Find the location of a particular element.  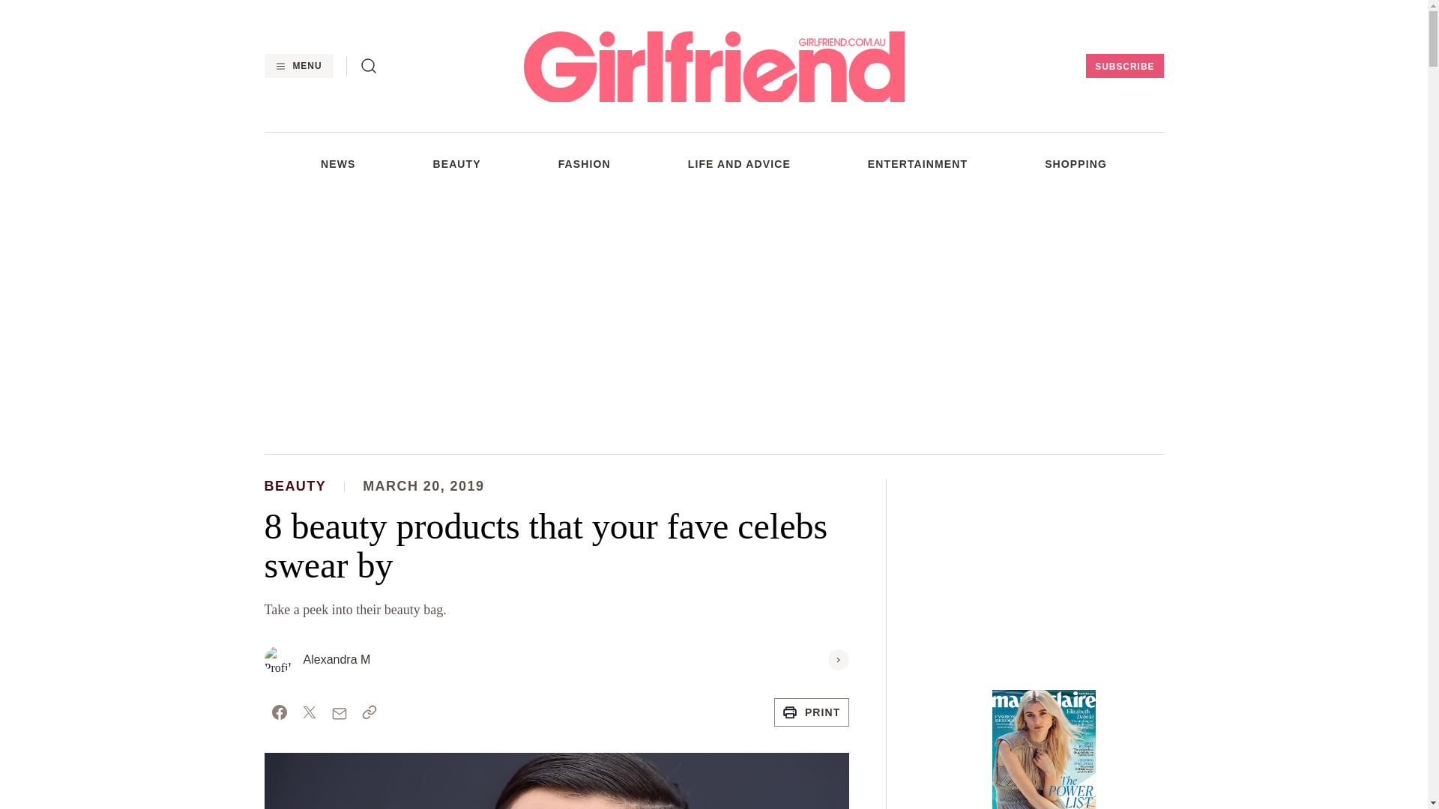

LIFE AND ADVICE is located at coordinates (739, 163).